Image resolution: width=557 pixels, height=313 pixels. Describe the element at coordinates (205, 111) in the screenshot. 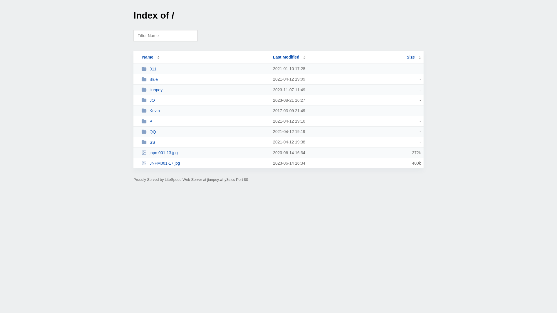

I see `Kevin` at that location.